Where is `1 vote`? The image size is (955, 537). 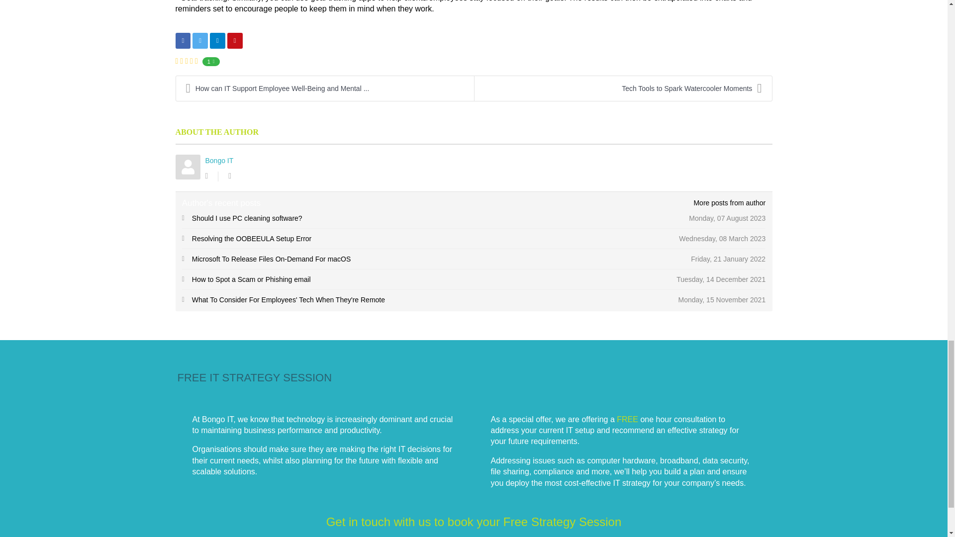 1 vote is located at coordinates (211, 61).